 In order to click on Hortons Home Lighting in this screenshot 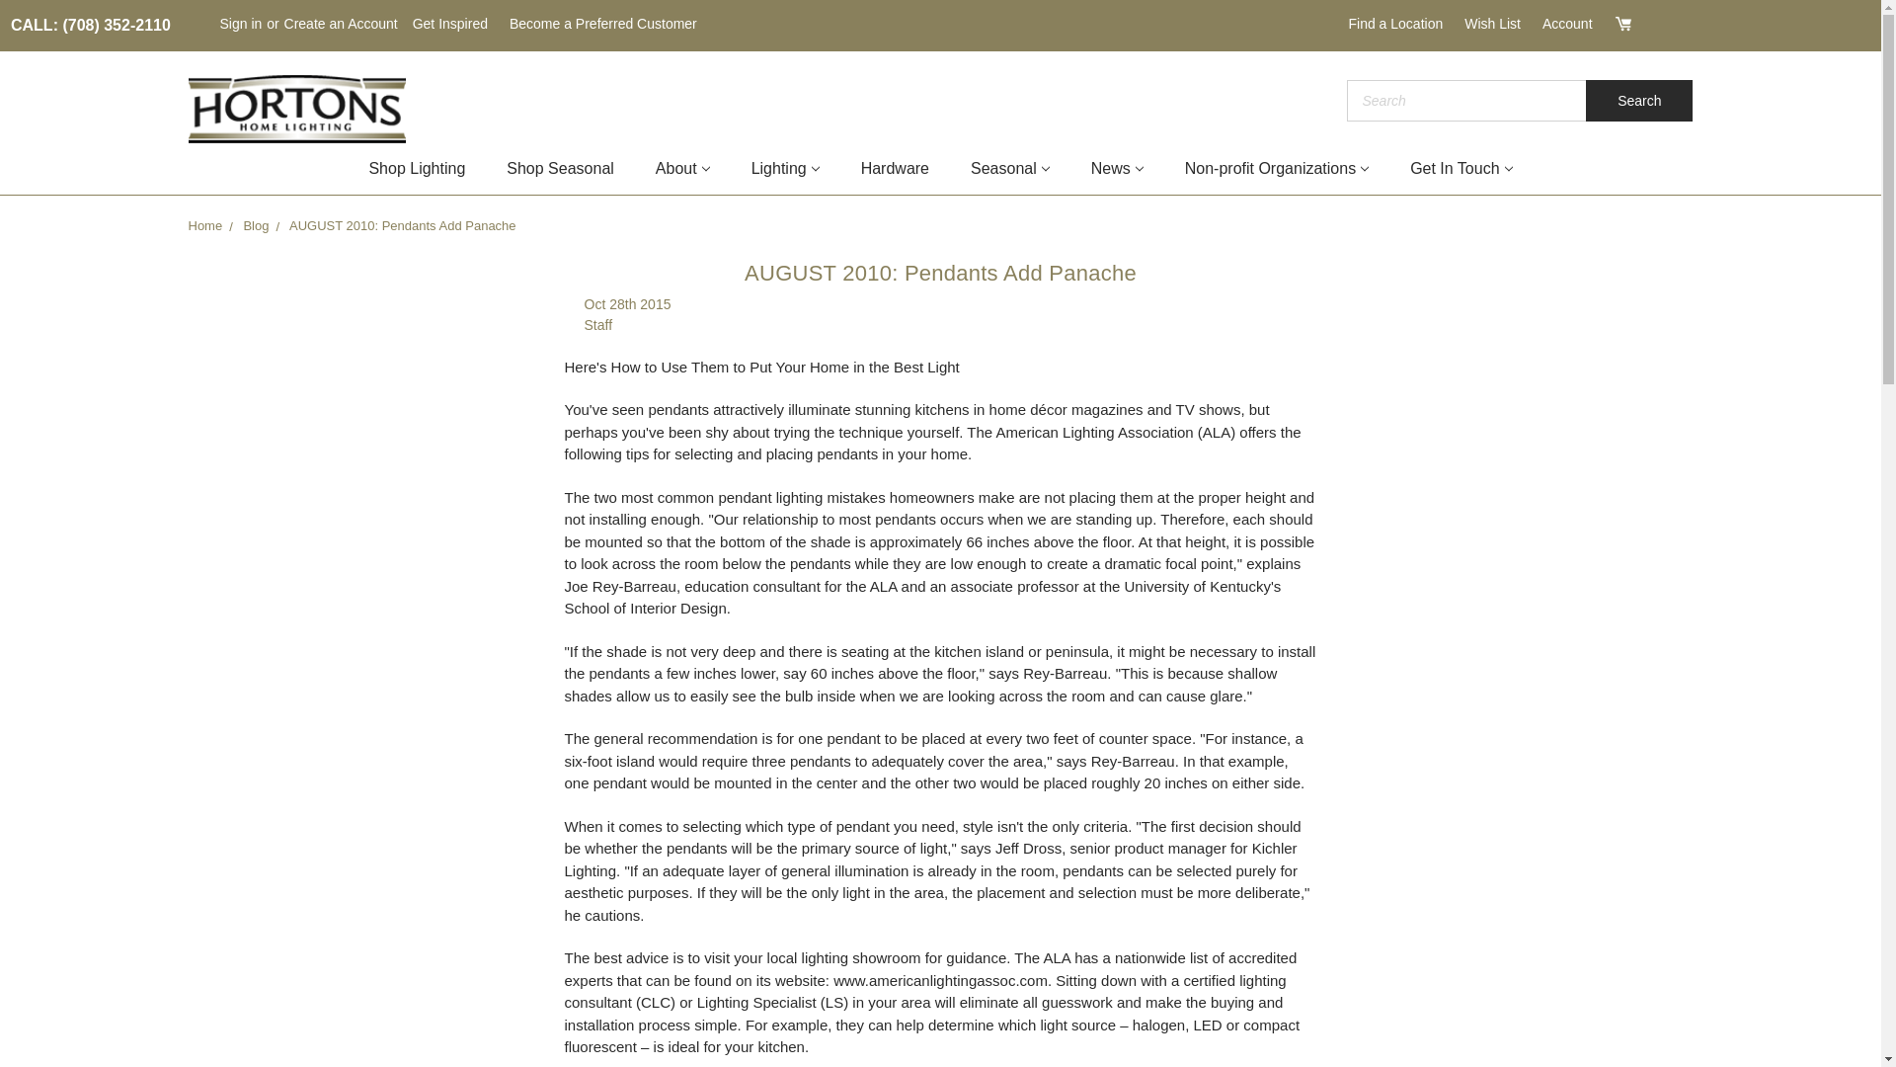, I will do `click(296, 109)`.